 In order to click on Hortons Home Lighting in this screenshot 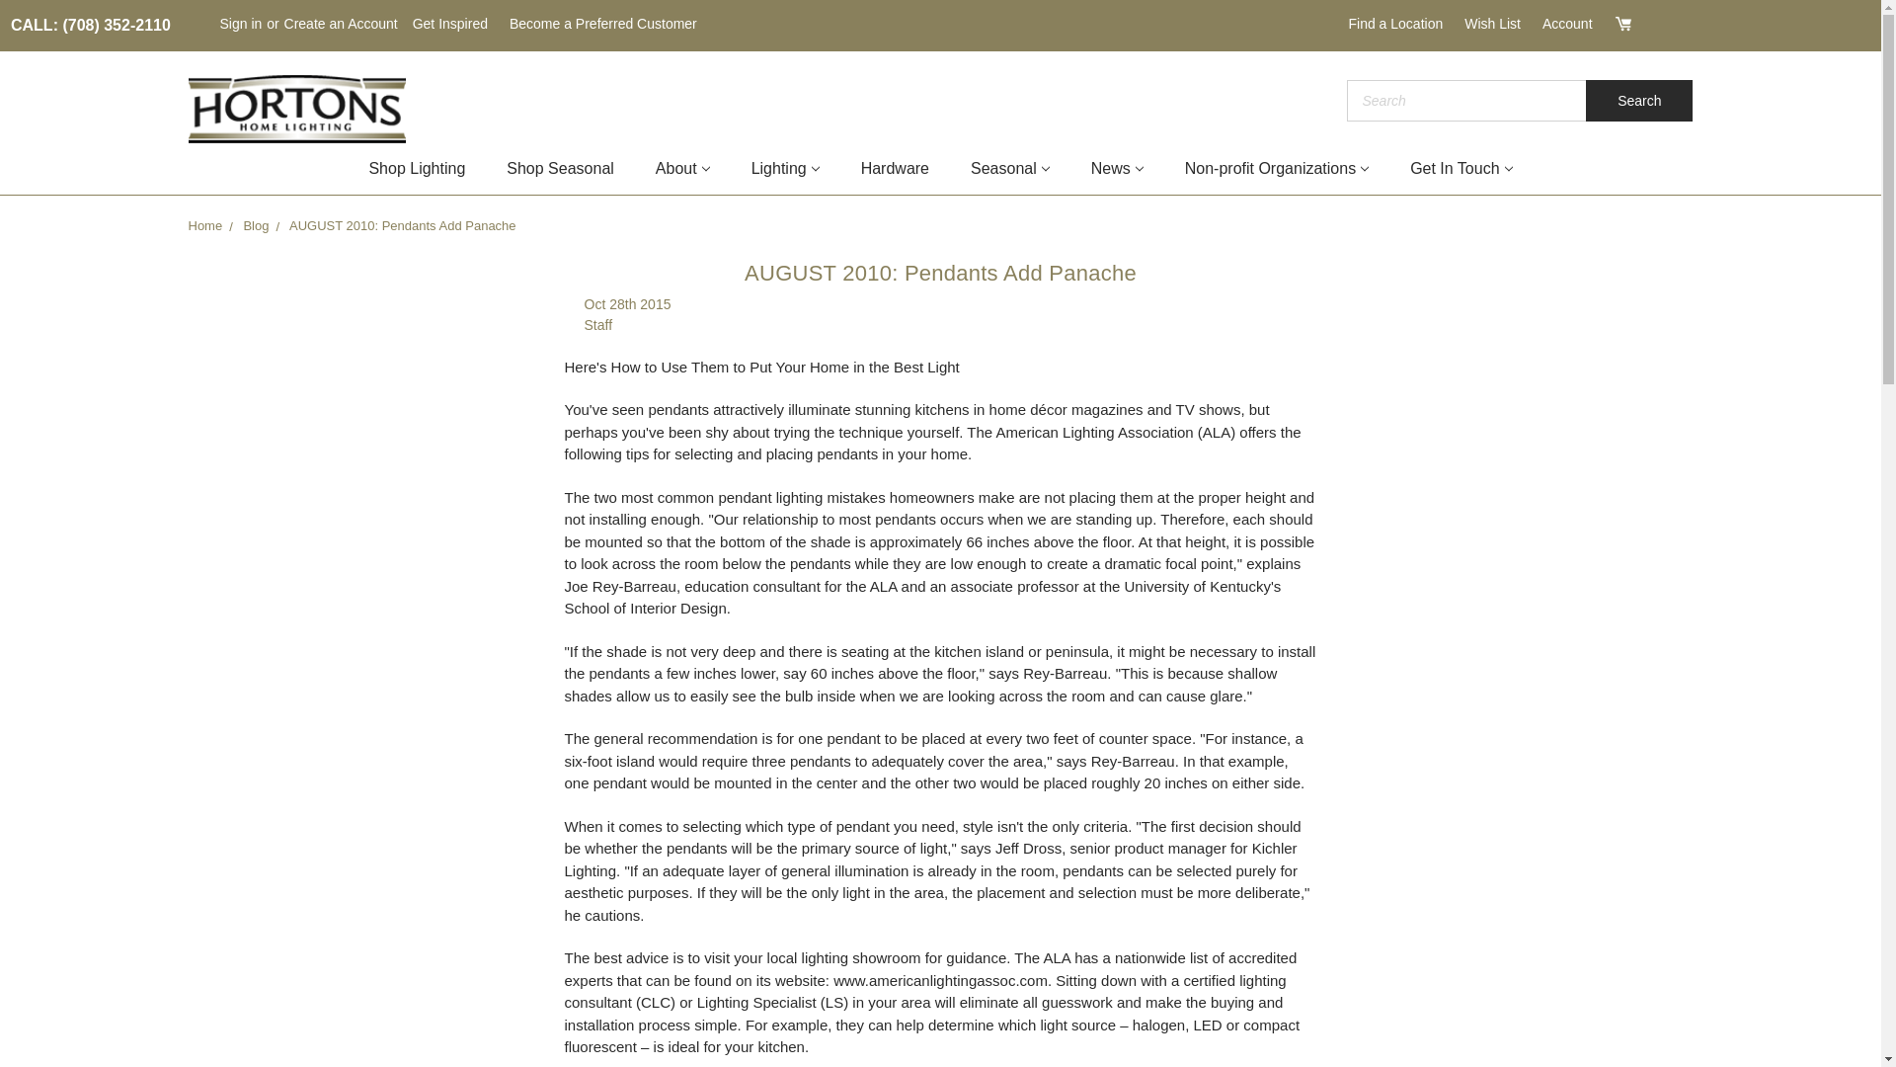, I will do `click(296, 109)`.